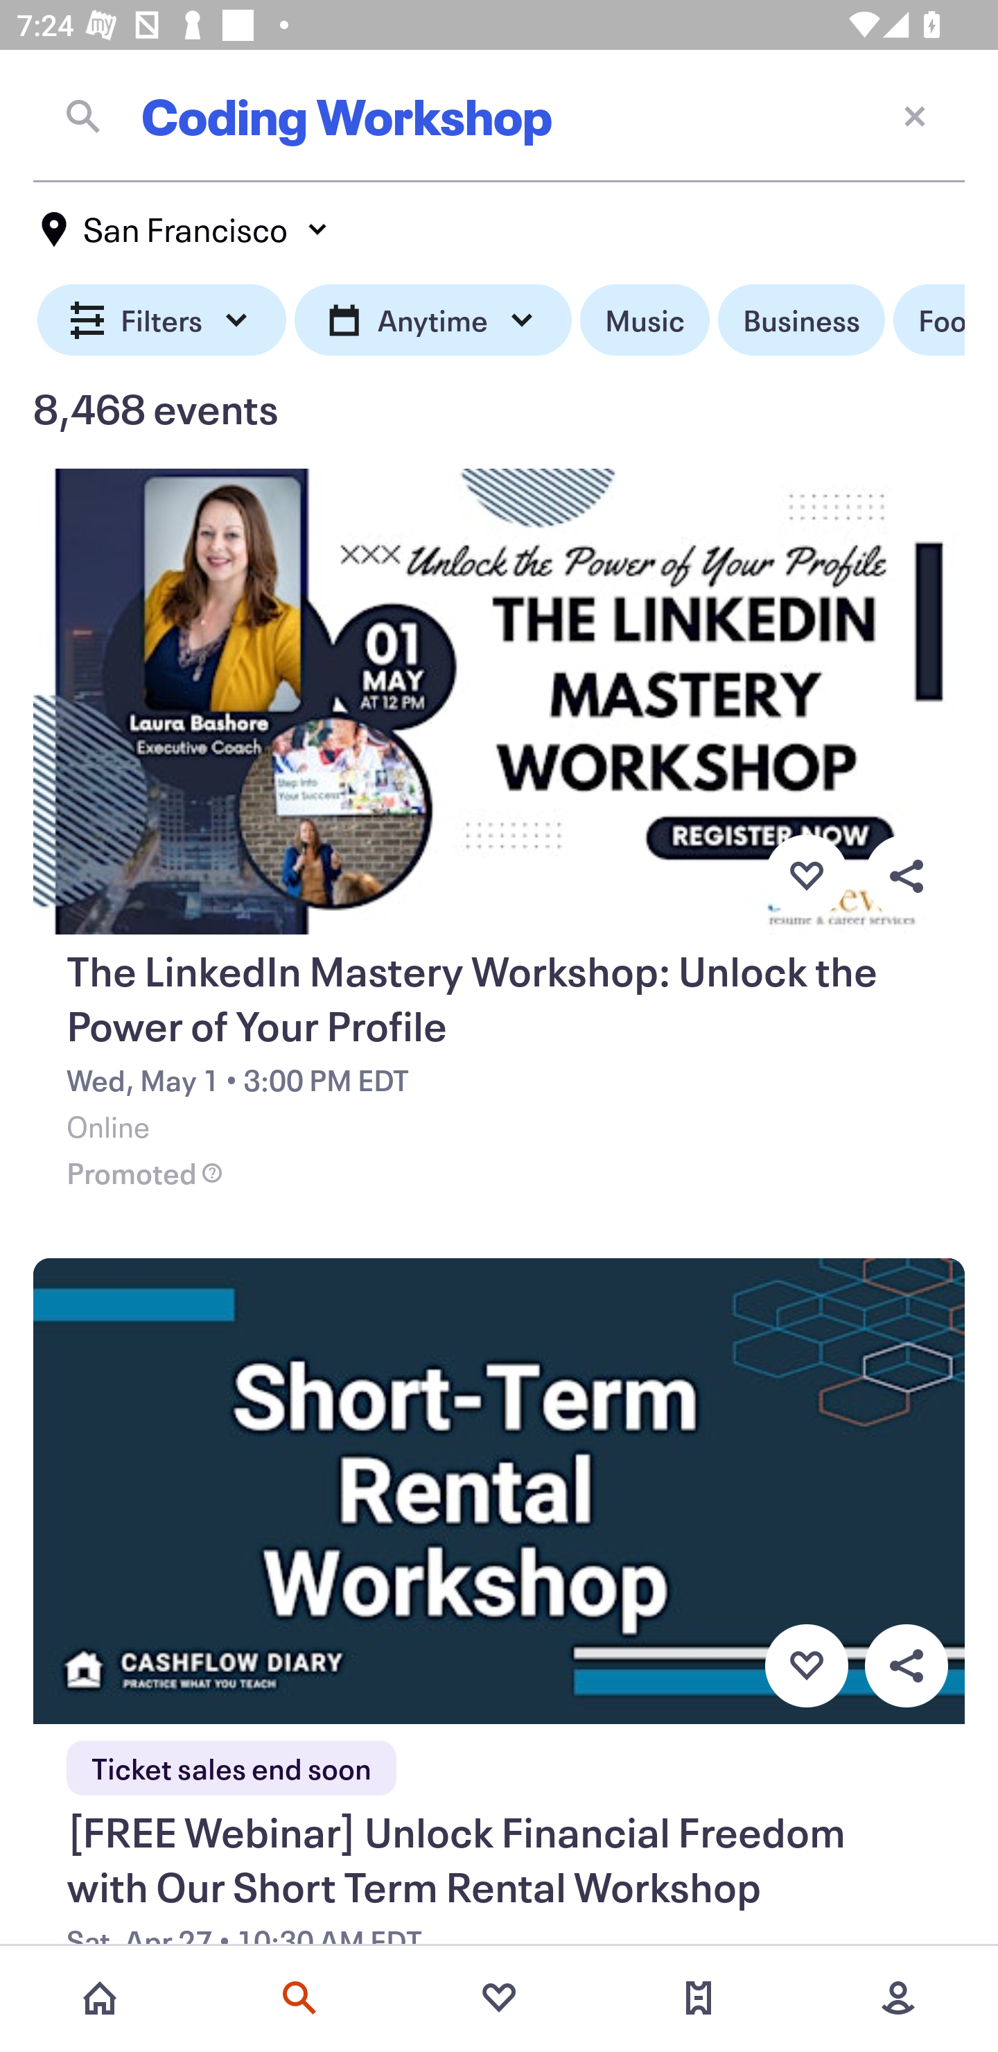 The height and width of the screenshot is (2052, 998). Describe the element at coordinates (699, 1998) in the screenshot. I see `Tickets` at that location.